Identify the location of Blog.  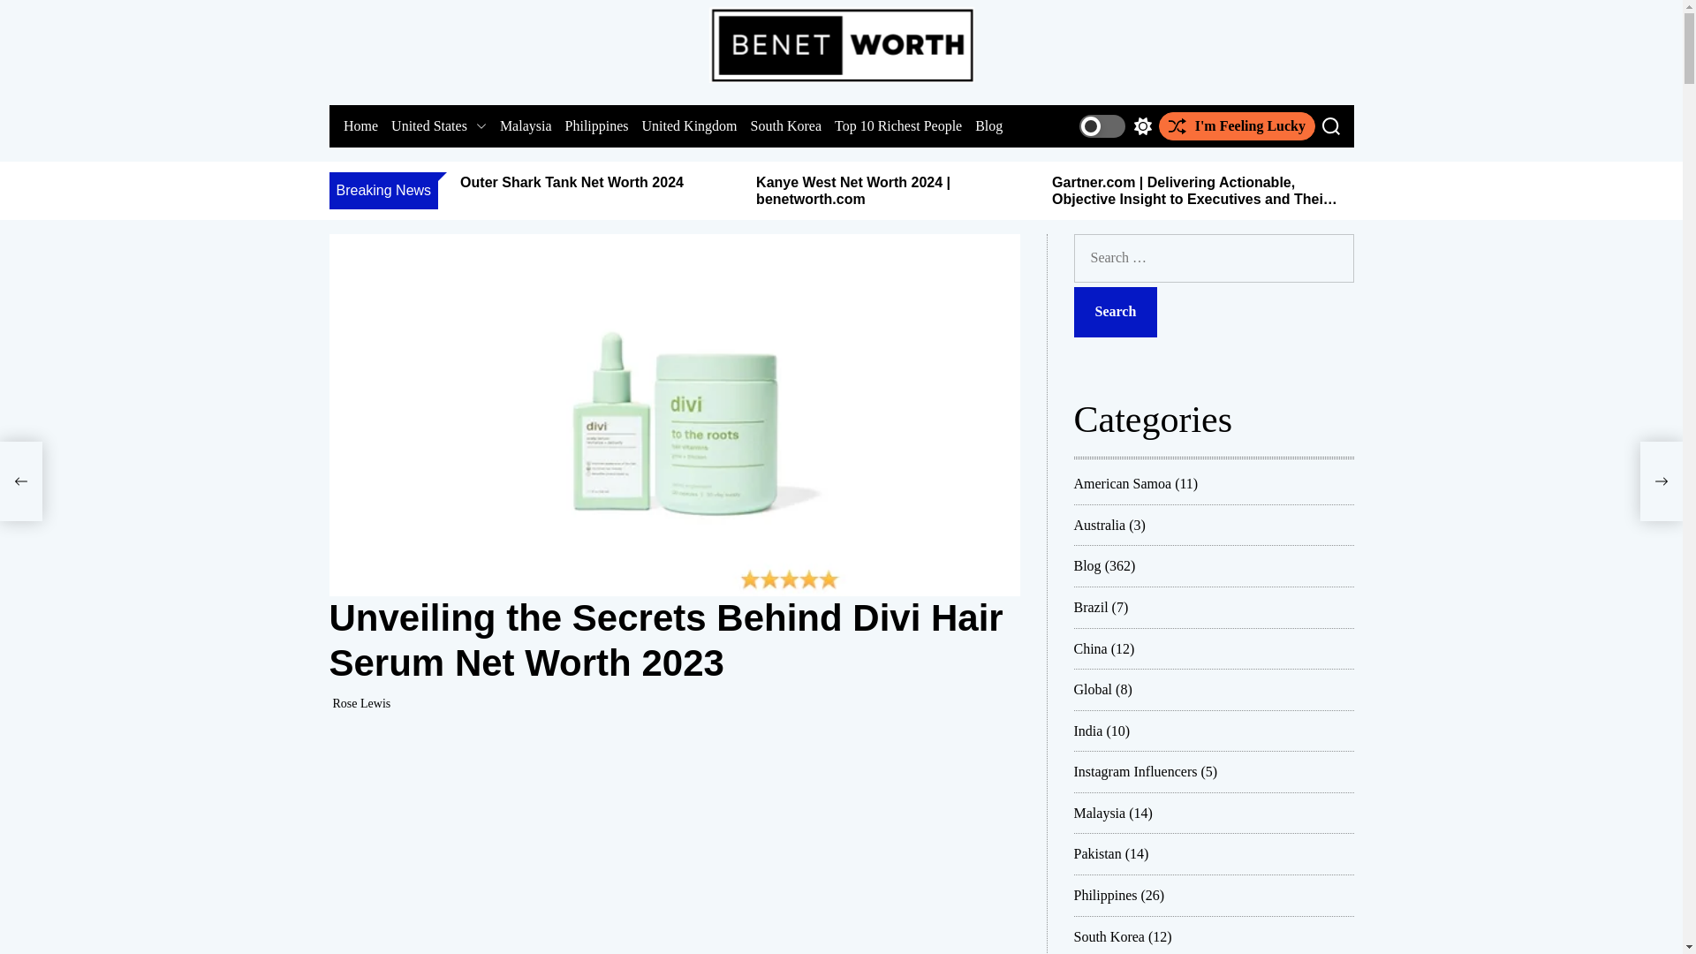
(988, 126).